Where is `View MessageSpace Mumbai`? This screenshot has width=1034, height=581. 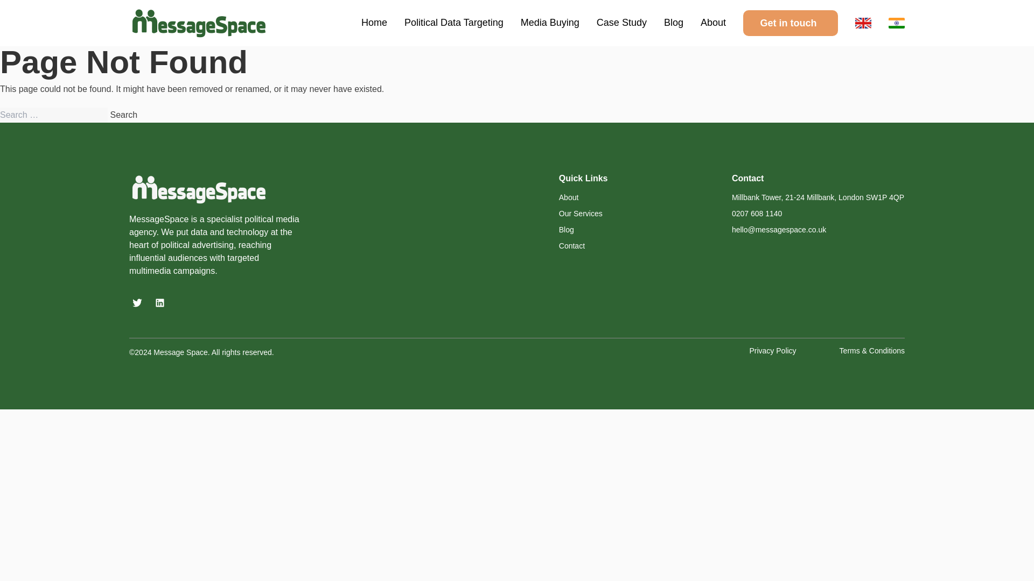
View MessageSpace Mumbai is located at coordinates (896, 23).